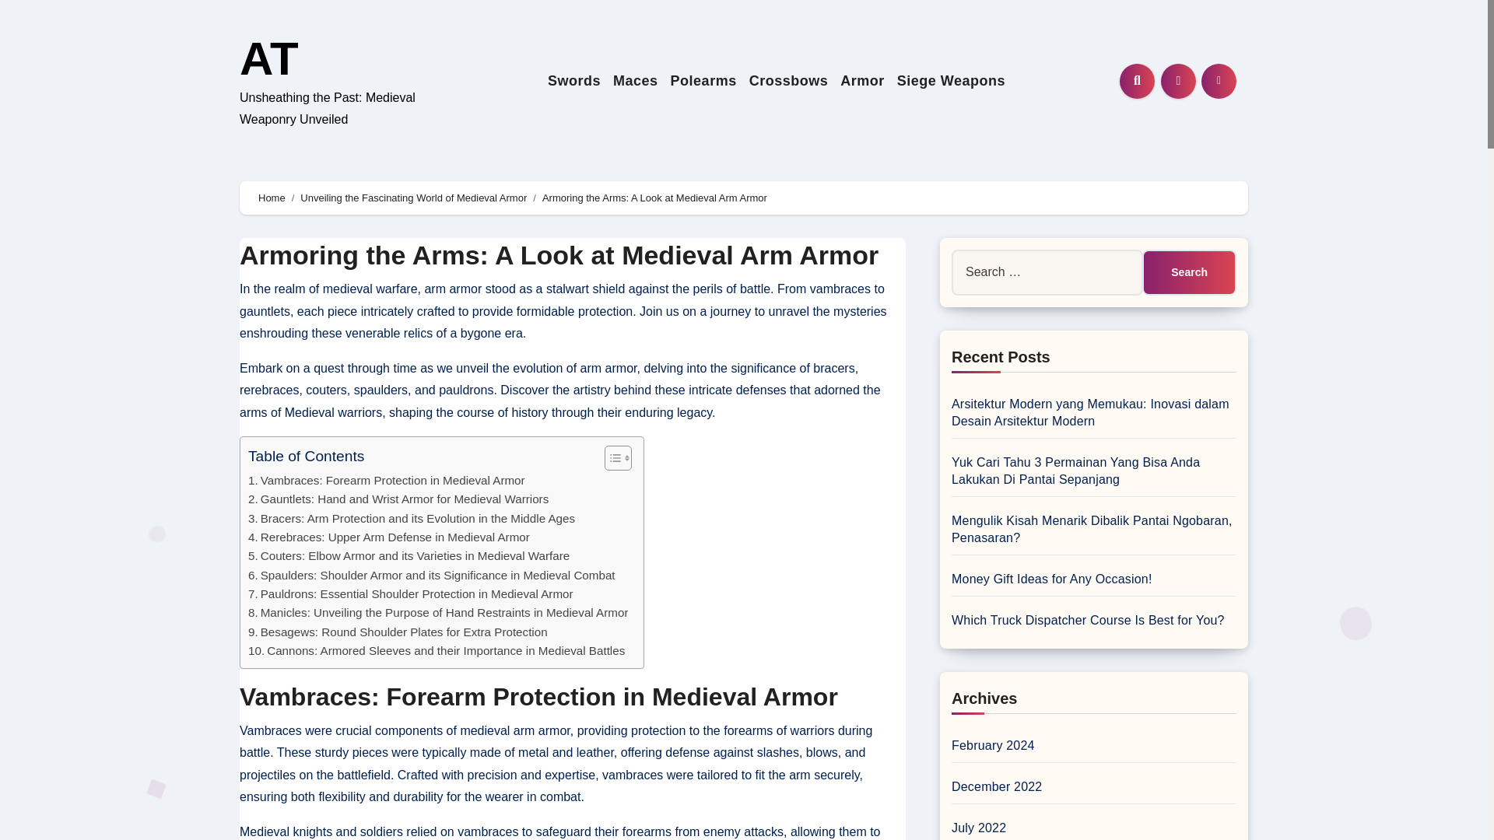 This screenshot has height=840, width=1494. I want to click on Home, so click(272, 198).